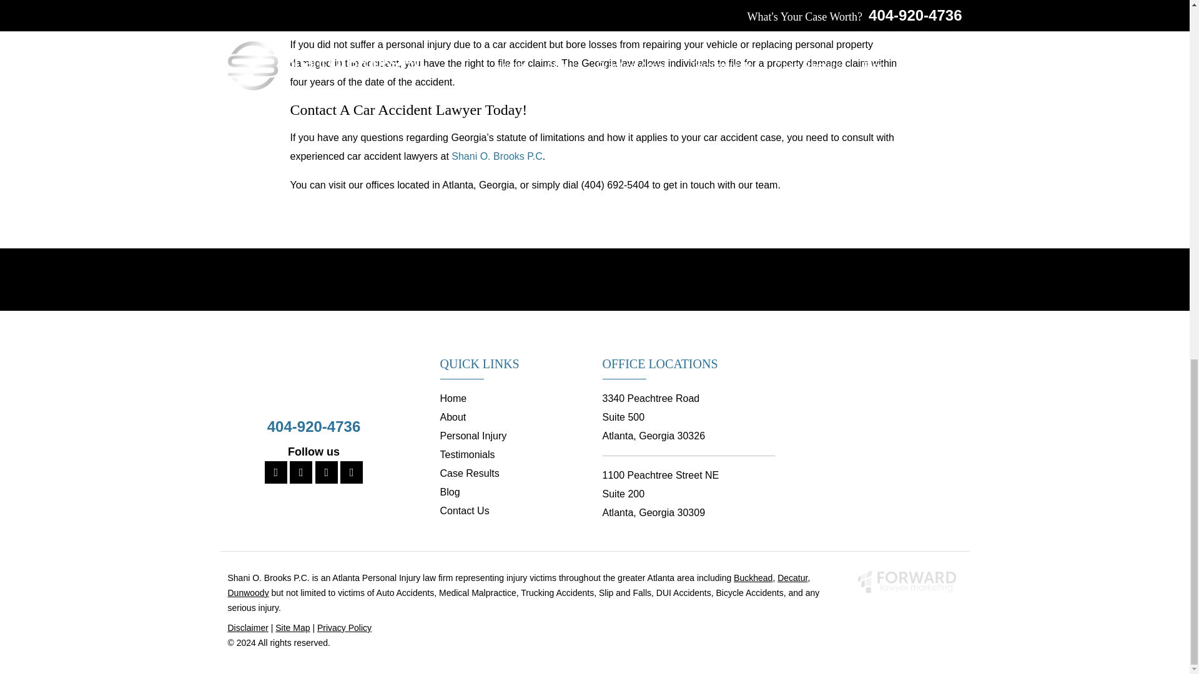 The width and height of the screenshot is (1199, 674). I want to click on About, so click(453, 417).